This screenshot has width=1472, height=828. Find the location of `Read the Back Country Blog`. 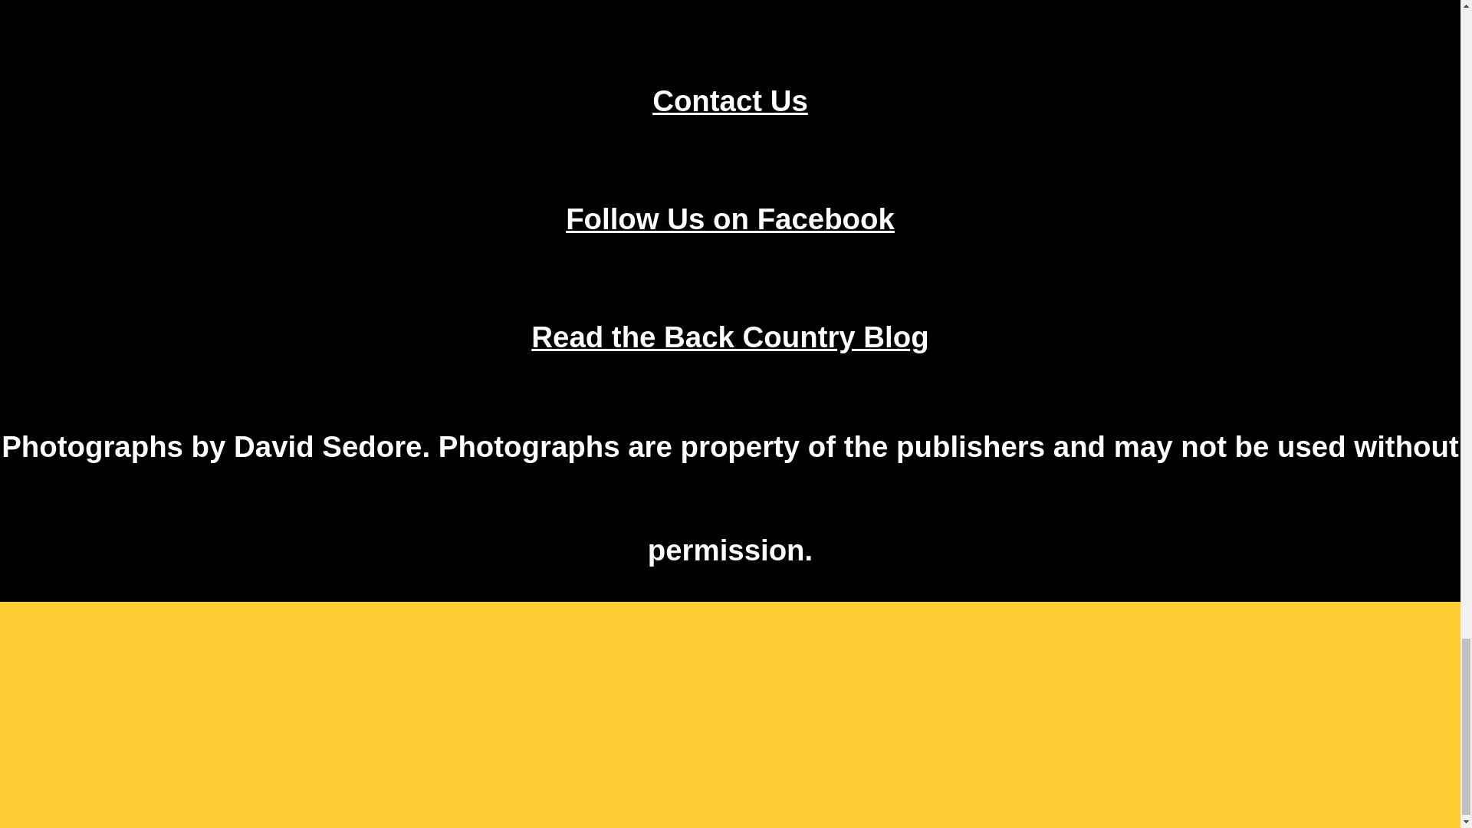

Read the Back Country Blog is located at coordinates (730, 337).